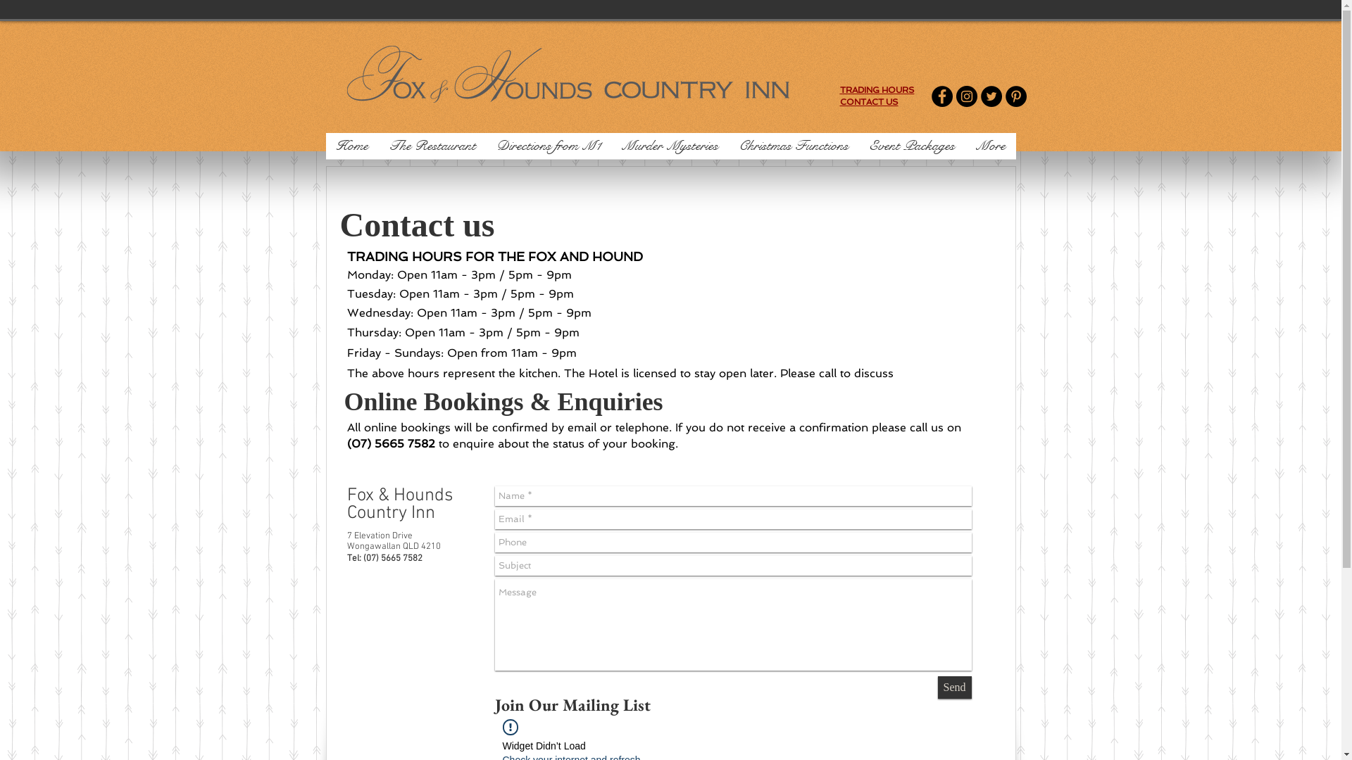  I want to click on Directions from M1, so click(548, 151).